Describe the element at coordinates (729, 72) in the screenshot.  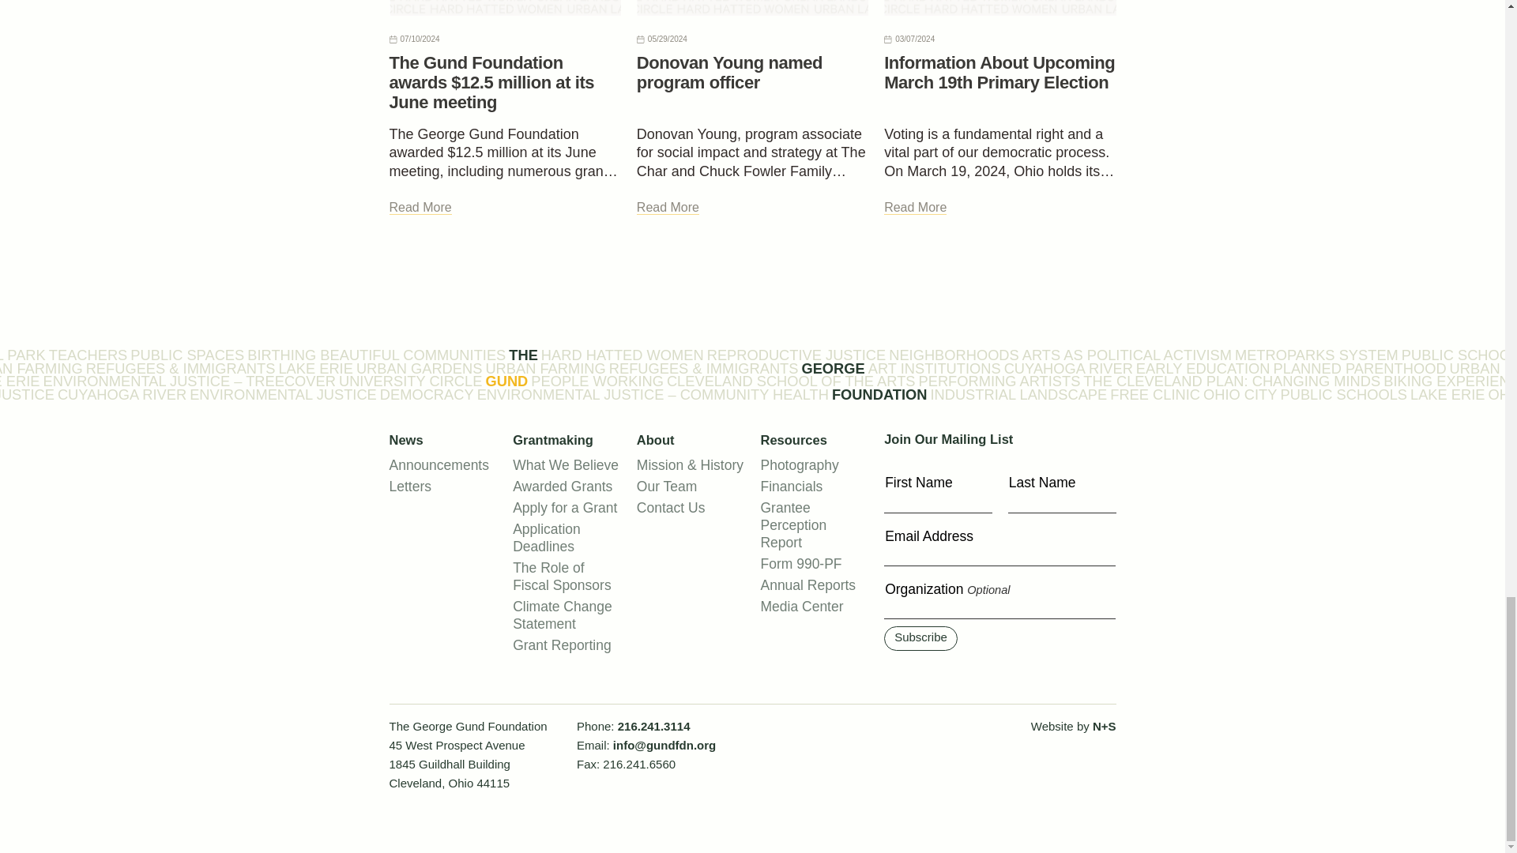
I see `Donovan Young named program officer` at that location.